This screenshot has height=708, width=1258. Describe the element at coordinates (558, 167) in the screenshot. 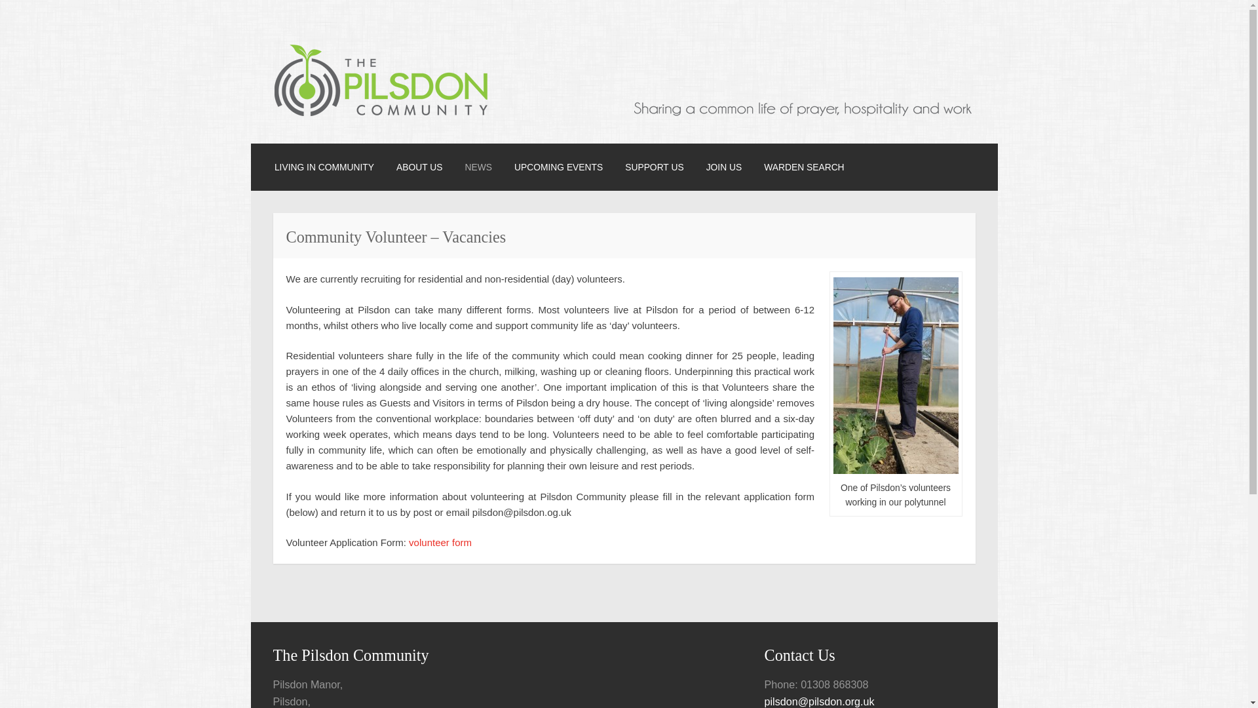

I see `UPCOMING EVENTS` at that location.